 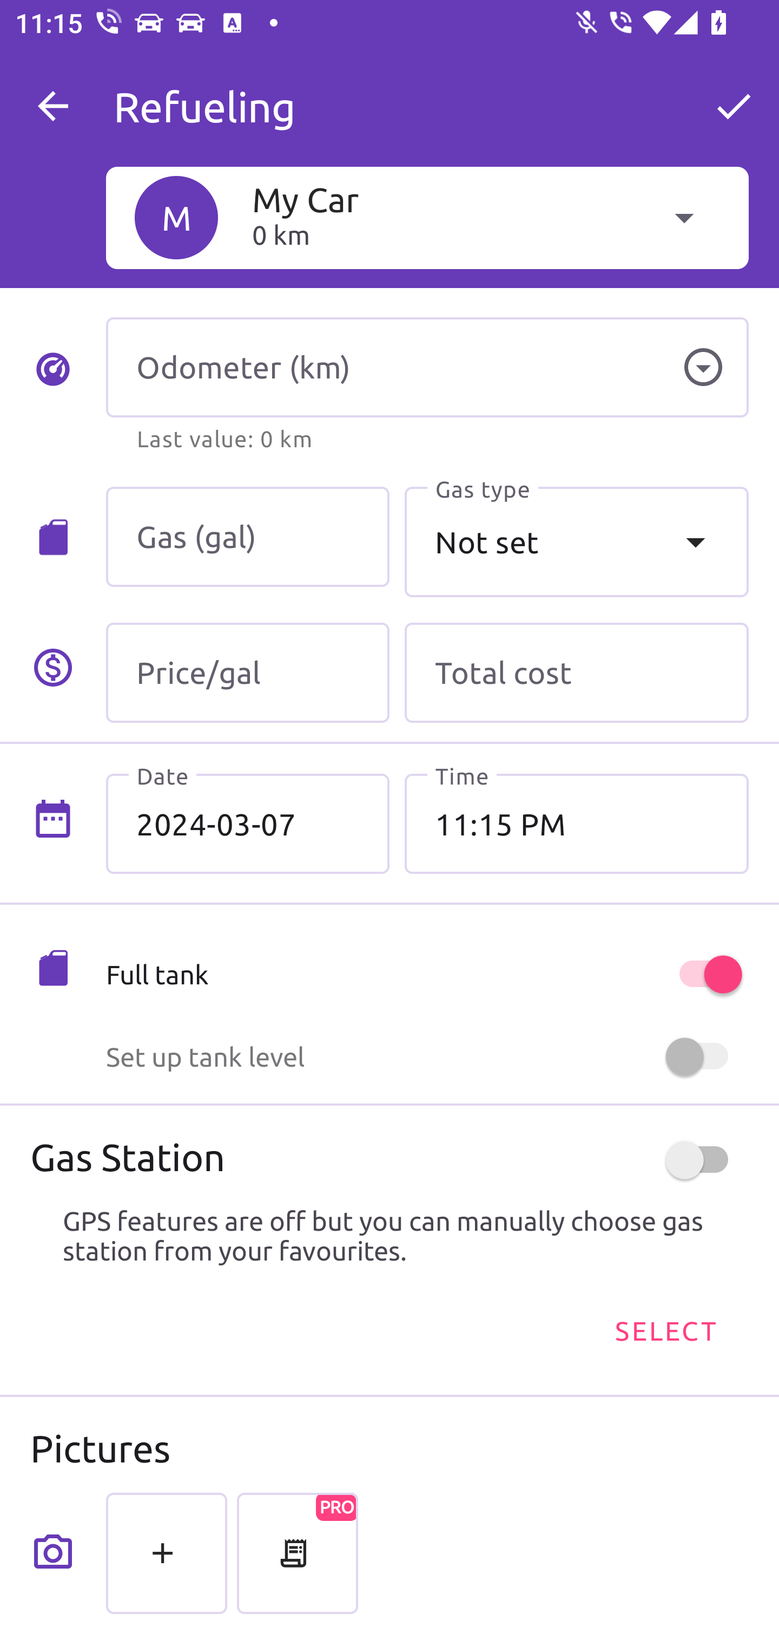 What do you see at coordinates (576, 542) in the screenshot?
I see `Not set` at bounding box center [576, 542].